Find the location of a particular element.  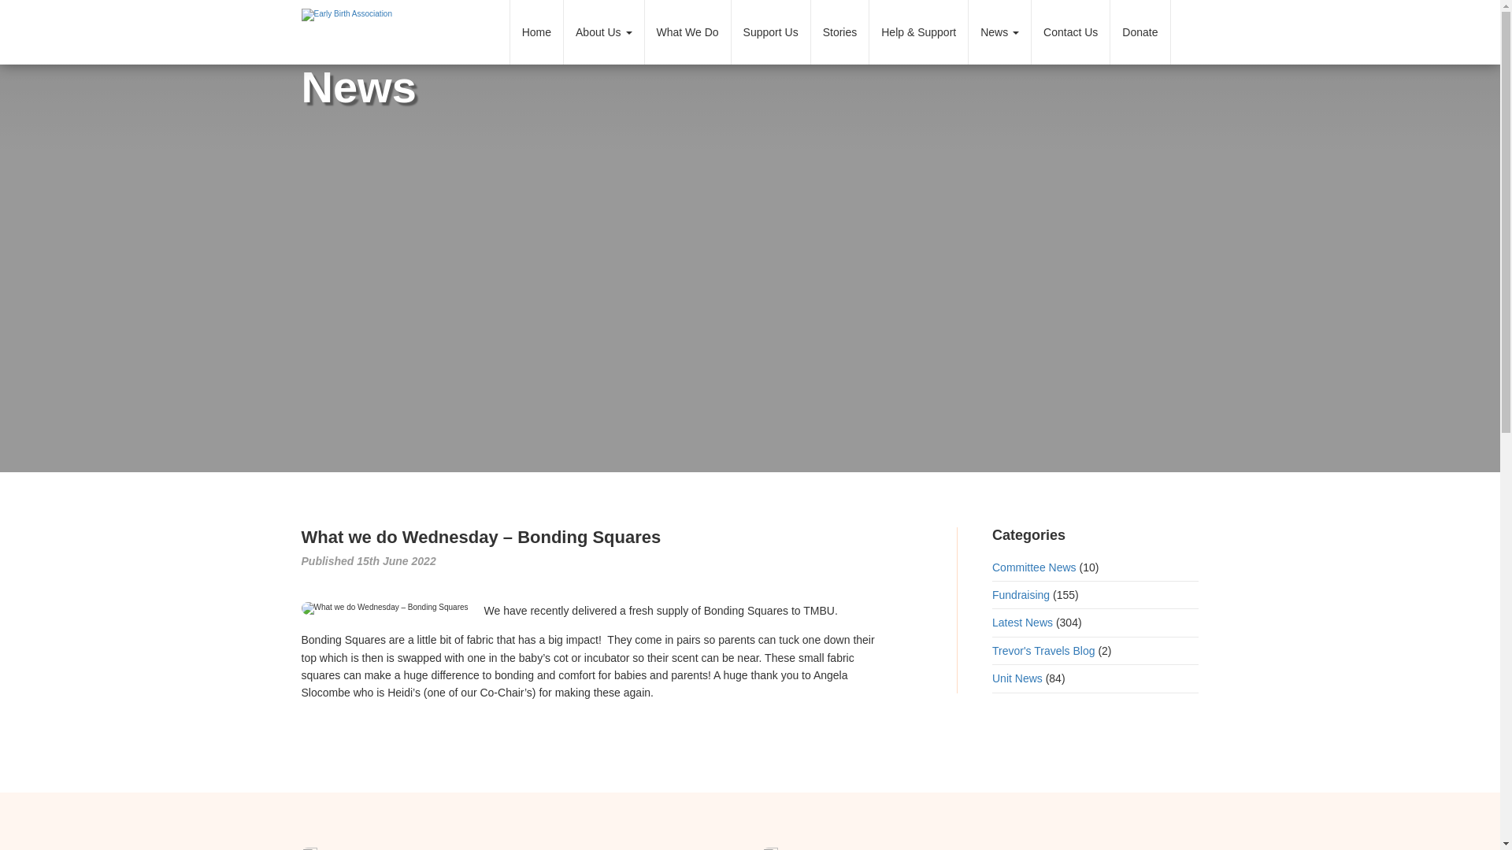

About Us is located at coordinates (603, 32).